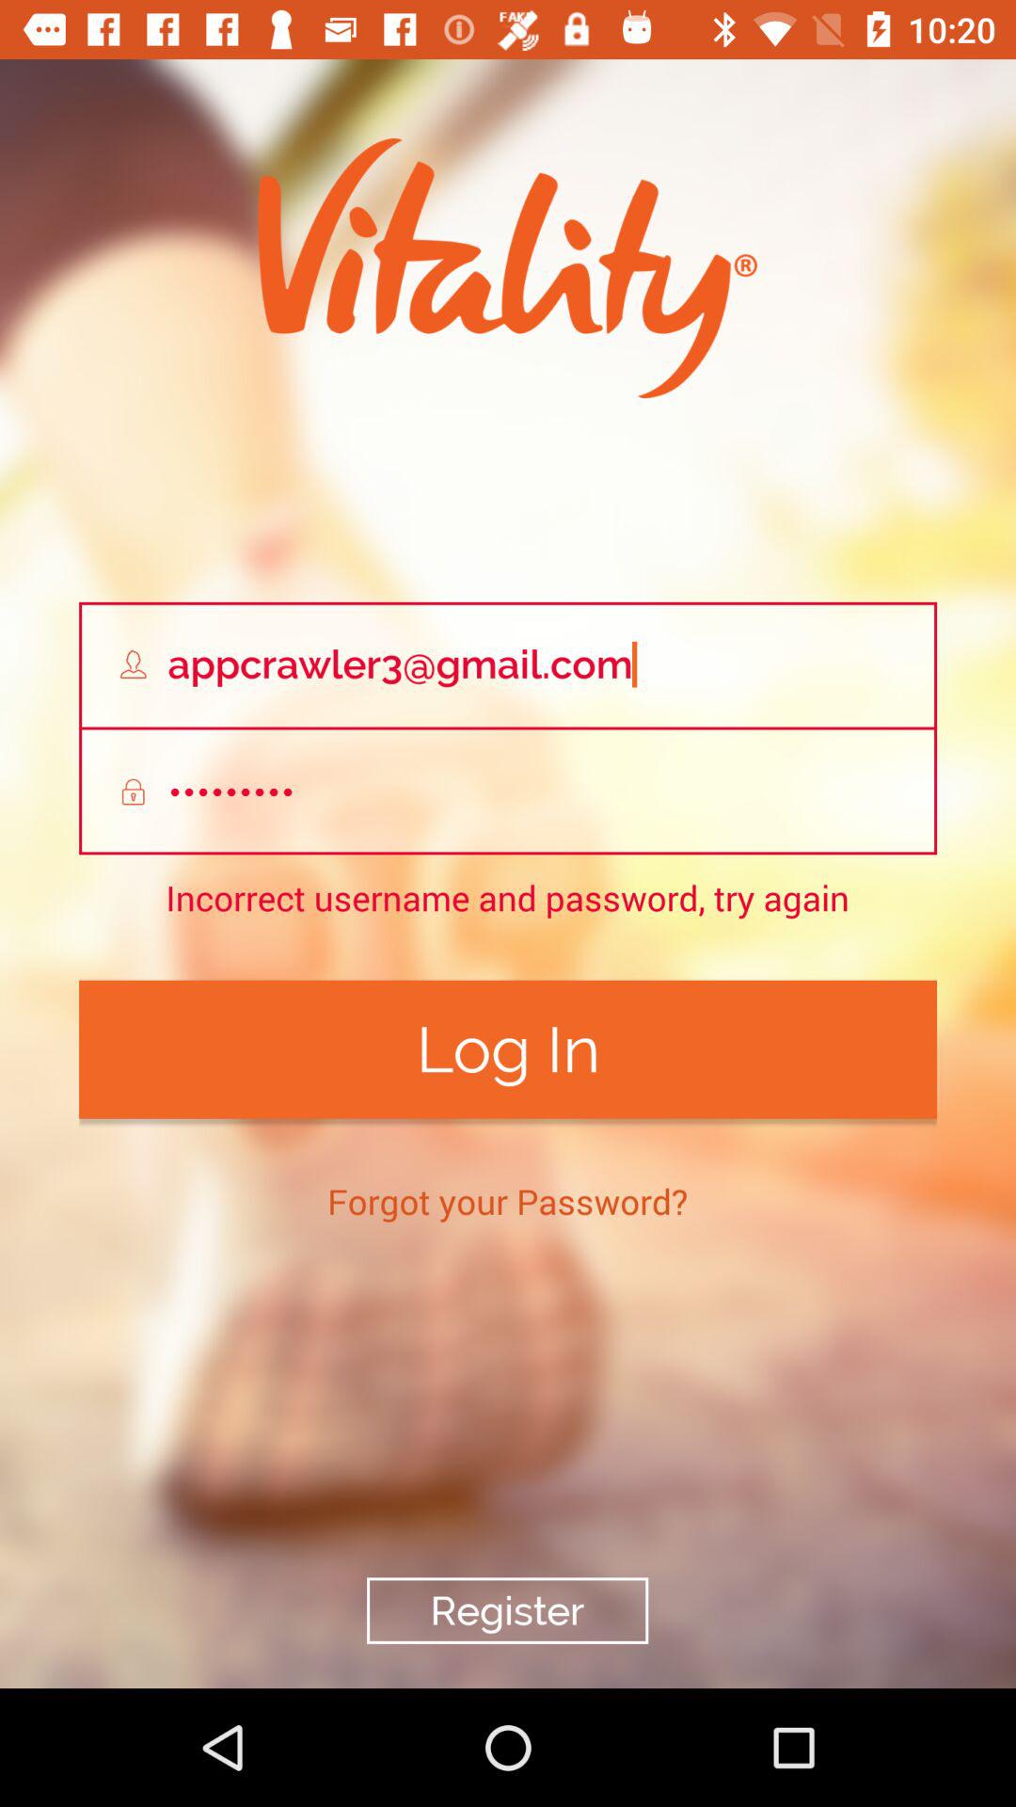  What do you see at coordinates (508, 664) in the screenshot?
I see `click the appcrawler3@gmail.com item` at bounding box center [508, 664].